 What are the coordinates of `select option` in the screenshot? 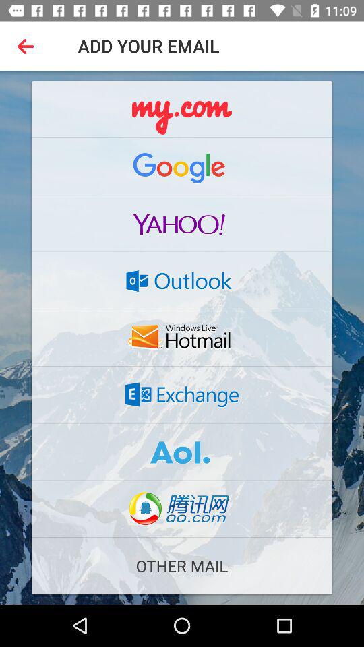 It's located at (182, 452).